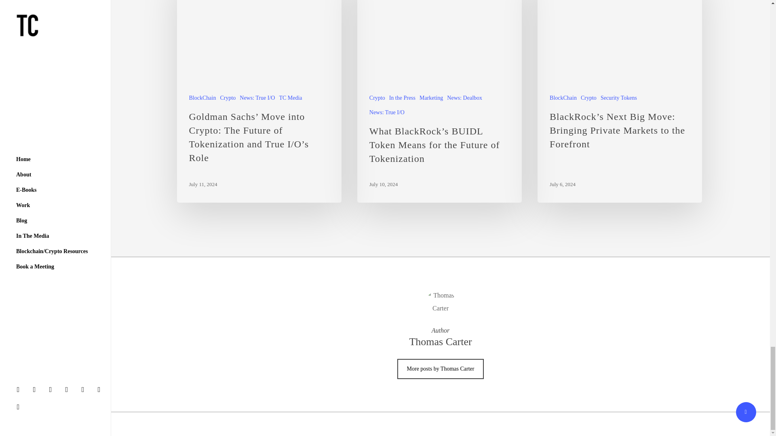 This screenshot has width=776, height=436. What do you see at coordinates (203, 98) in the screenshot?
I see `BlockChain` at bounding box center [203, 98].